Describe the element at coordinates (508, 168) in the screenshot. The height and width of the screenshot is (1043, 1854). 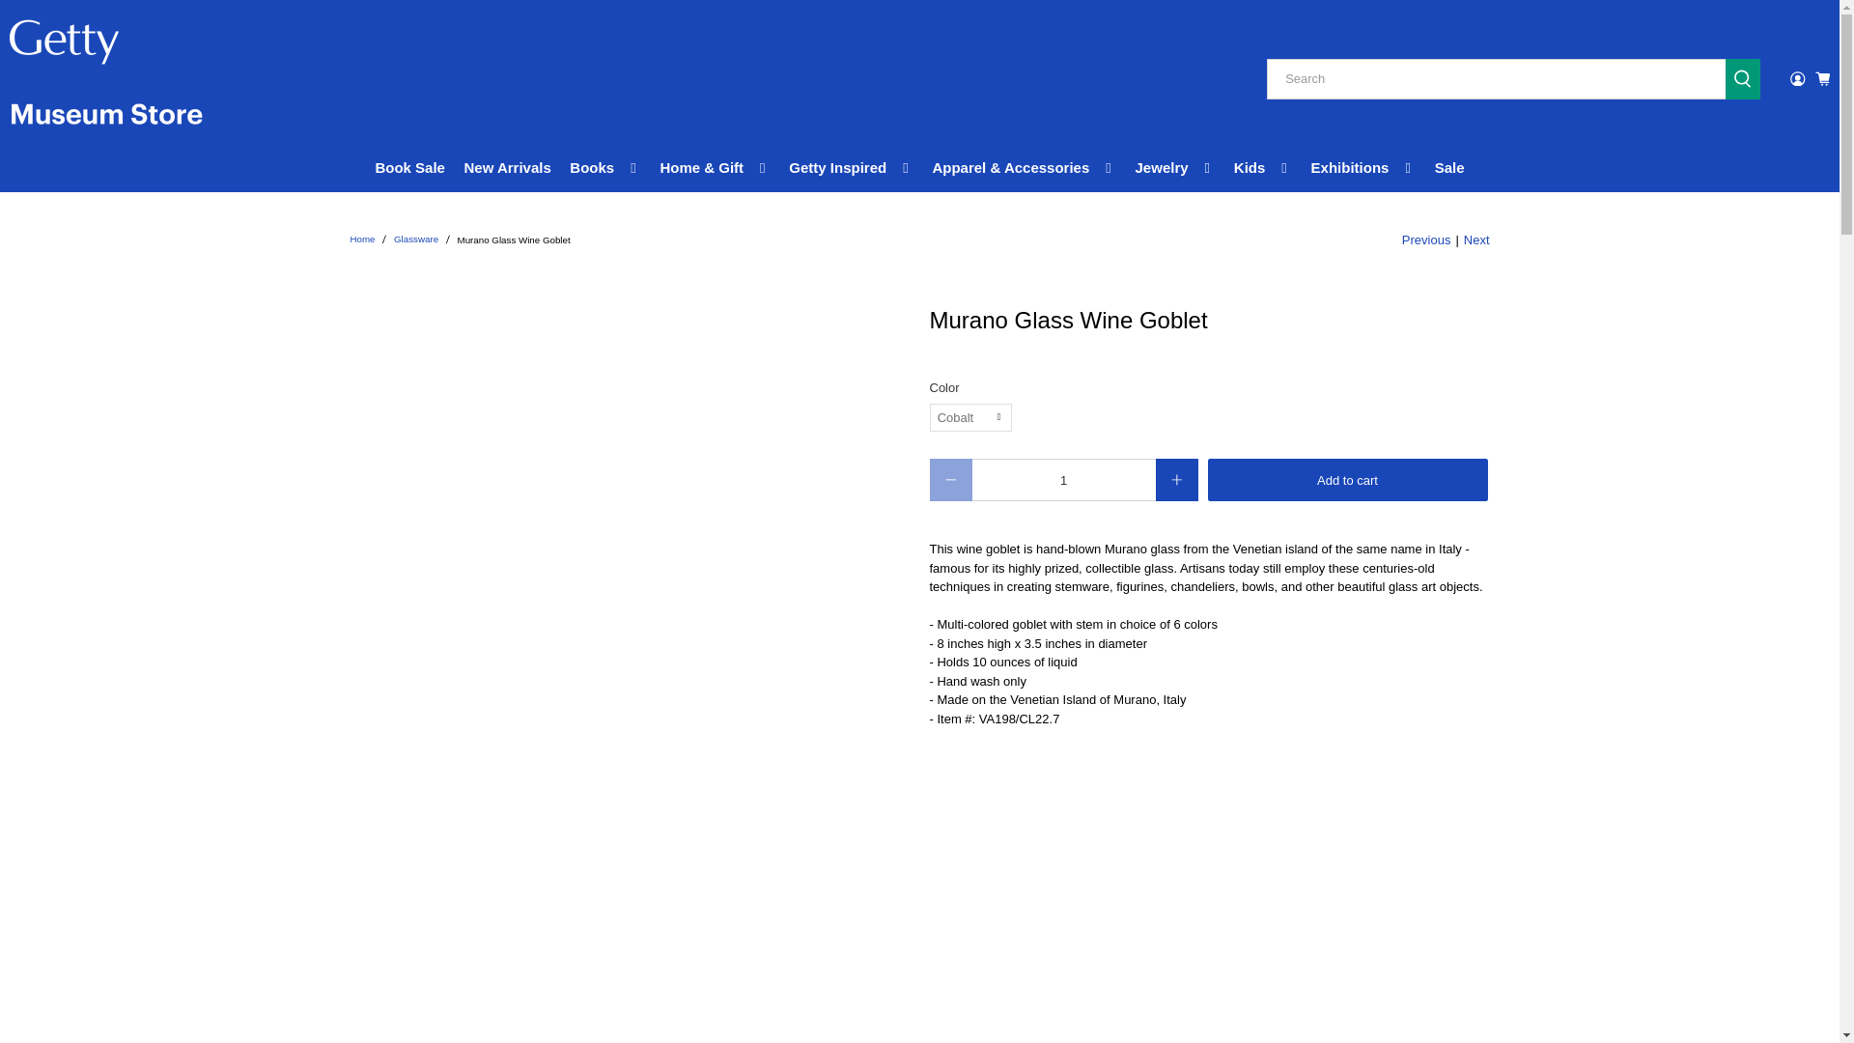
I see `New Arrivals` at that location.